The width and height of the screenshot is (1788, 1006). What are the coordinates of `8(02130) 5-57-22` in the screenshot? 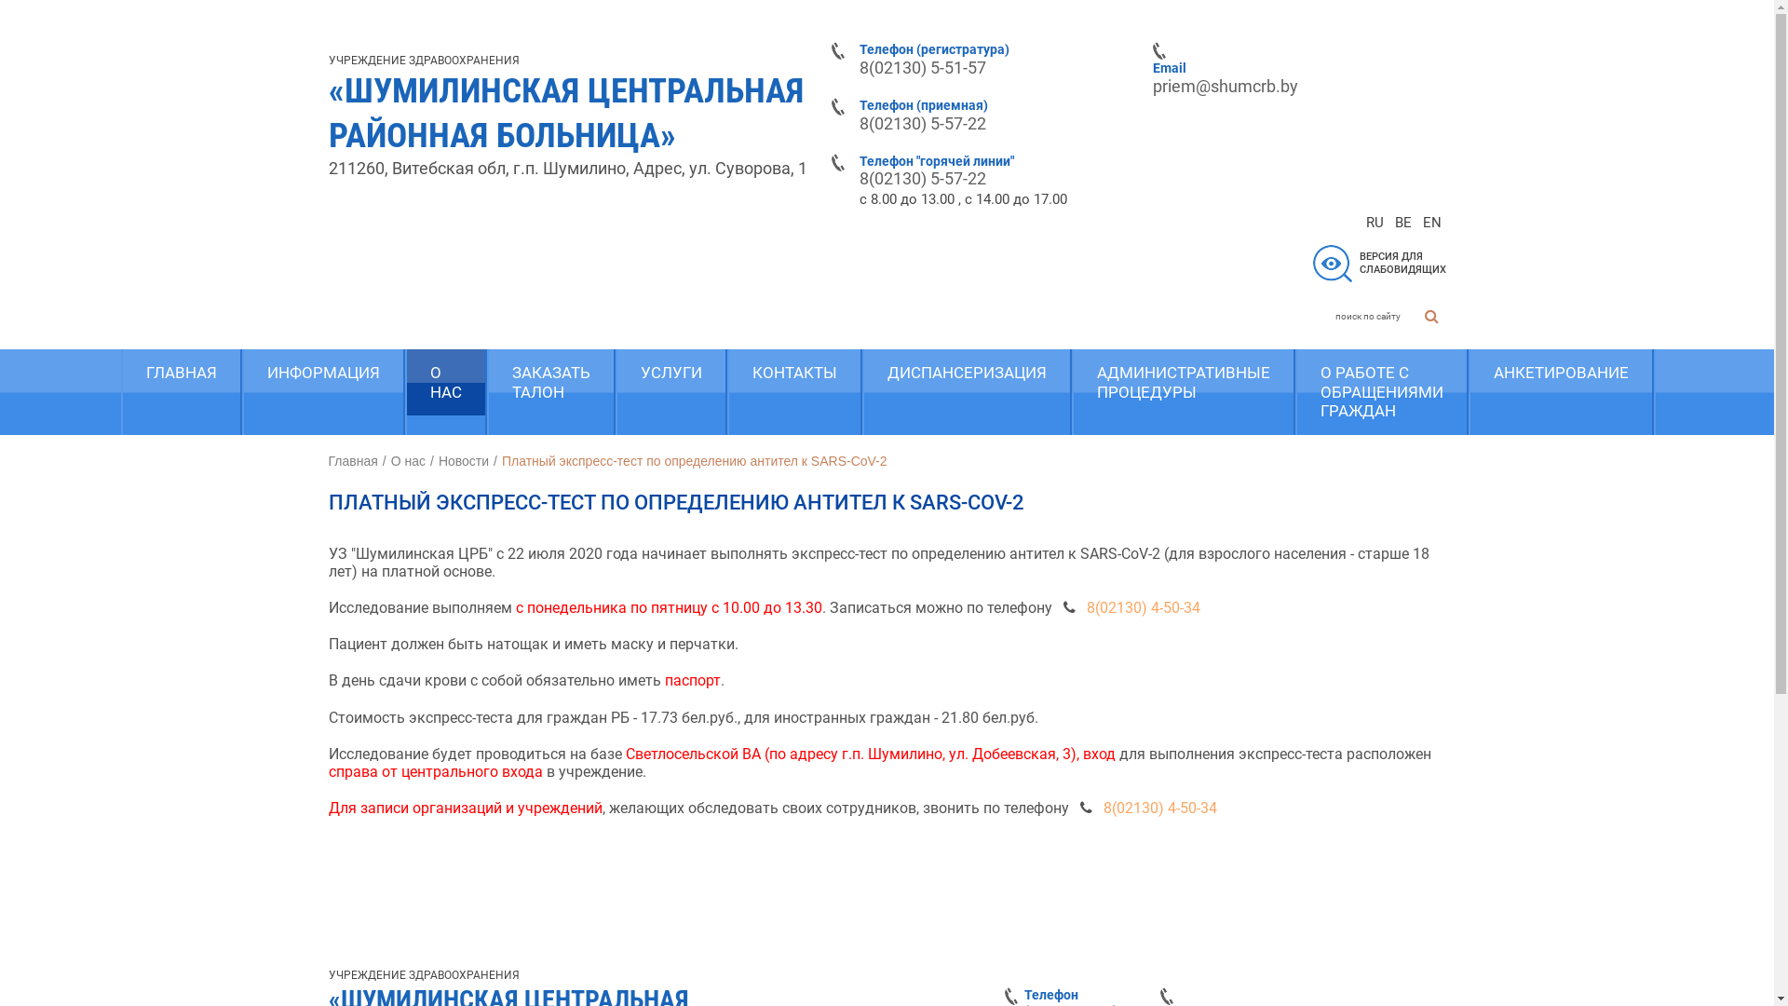 It's located at (922, 179).